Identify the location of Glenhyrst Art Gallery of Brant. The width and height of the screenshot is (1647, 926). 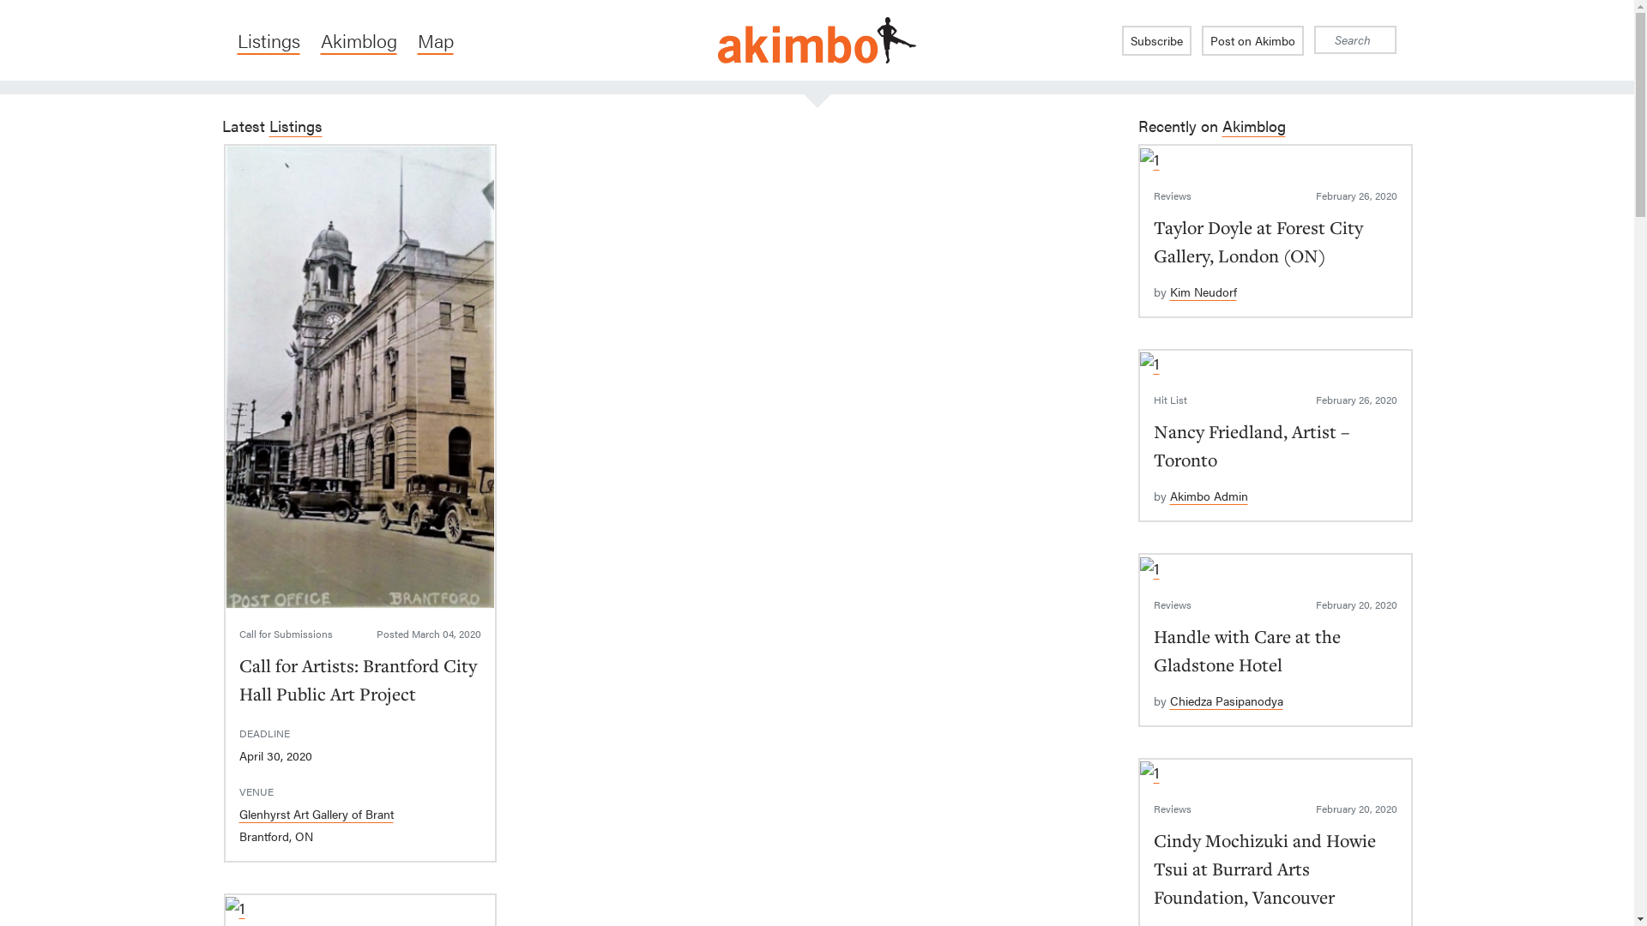
(316, 814).